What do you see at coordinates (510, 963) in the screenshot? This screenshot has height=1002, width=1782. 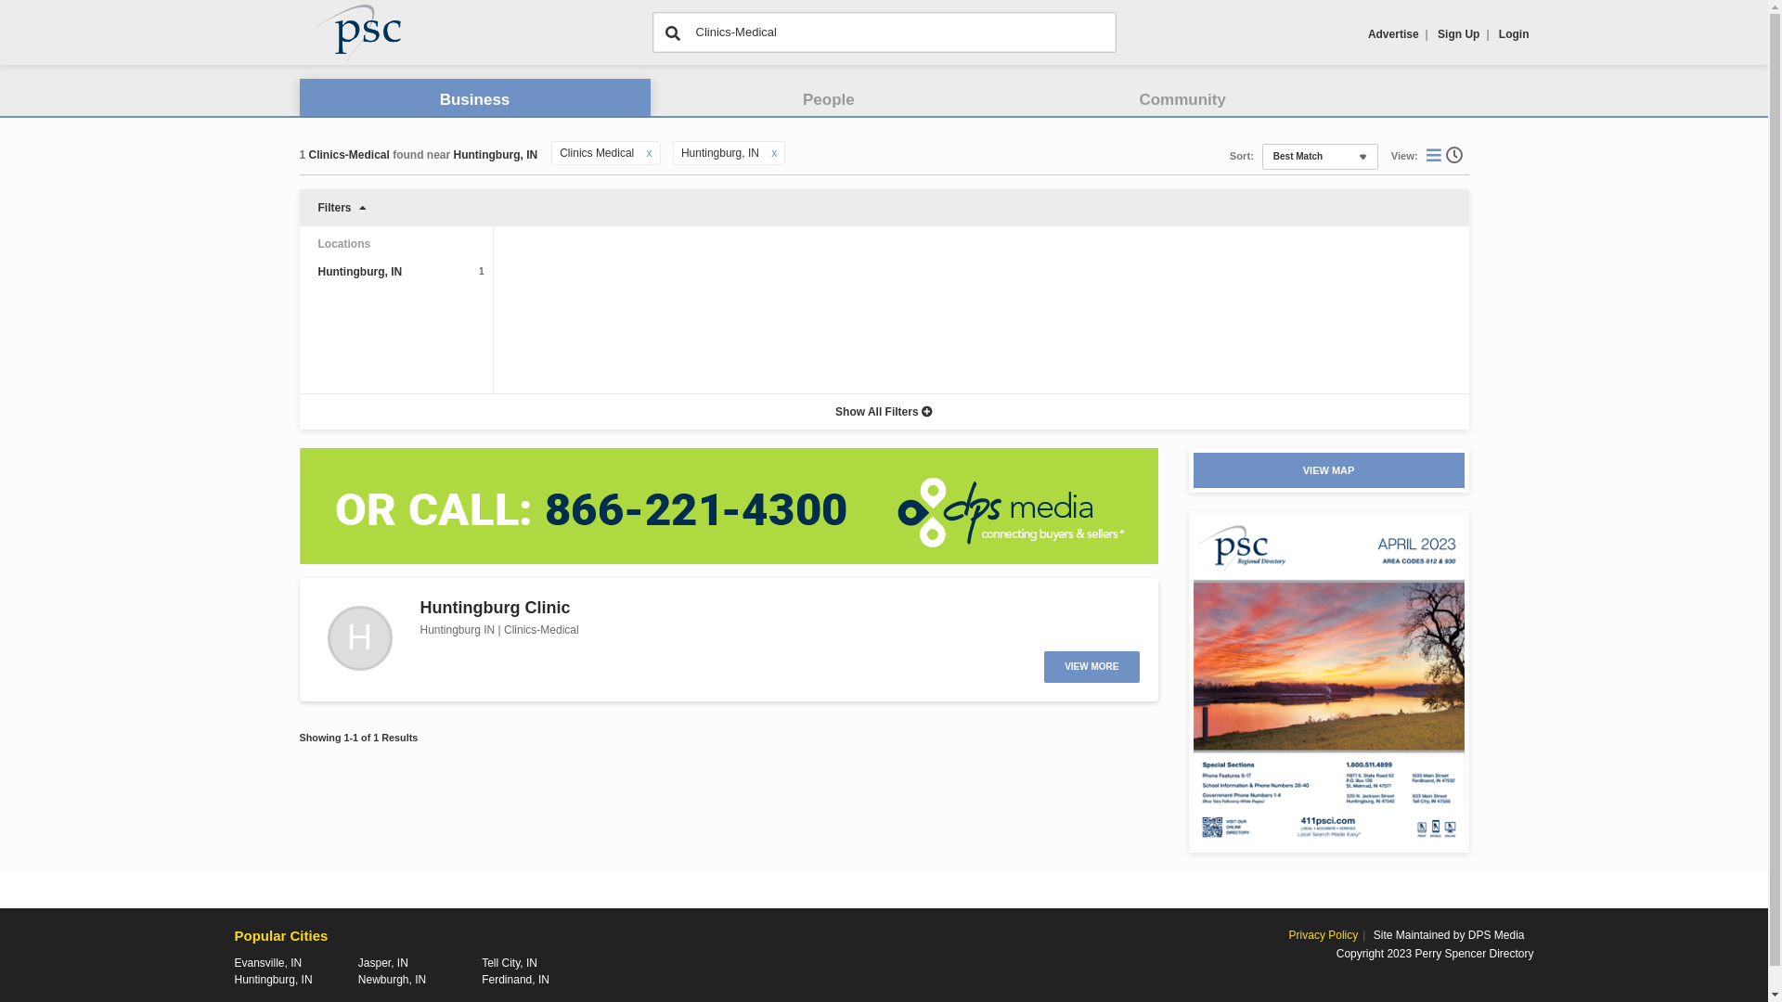 I see `Tell City, IN` at bounding box center [510, 963].